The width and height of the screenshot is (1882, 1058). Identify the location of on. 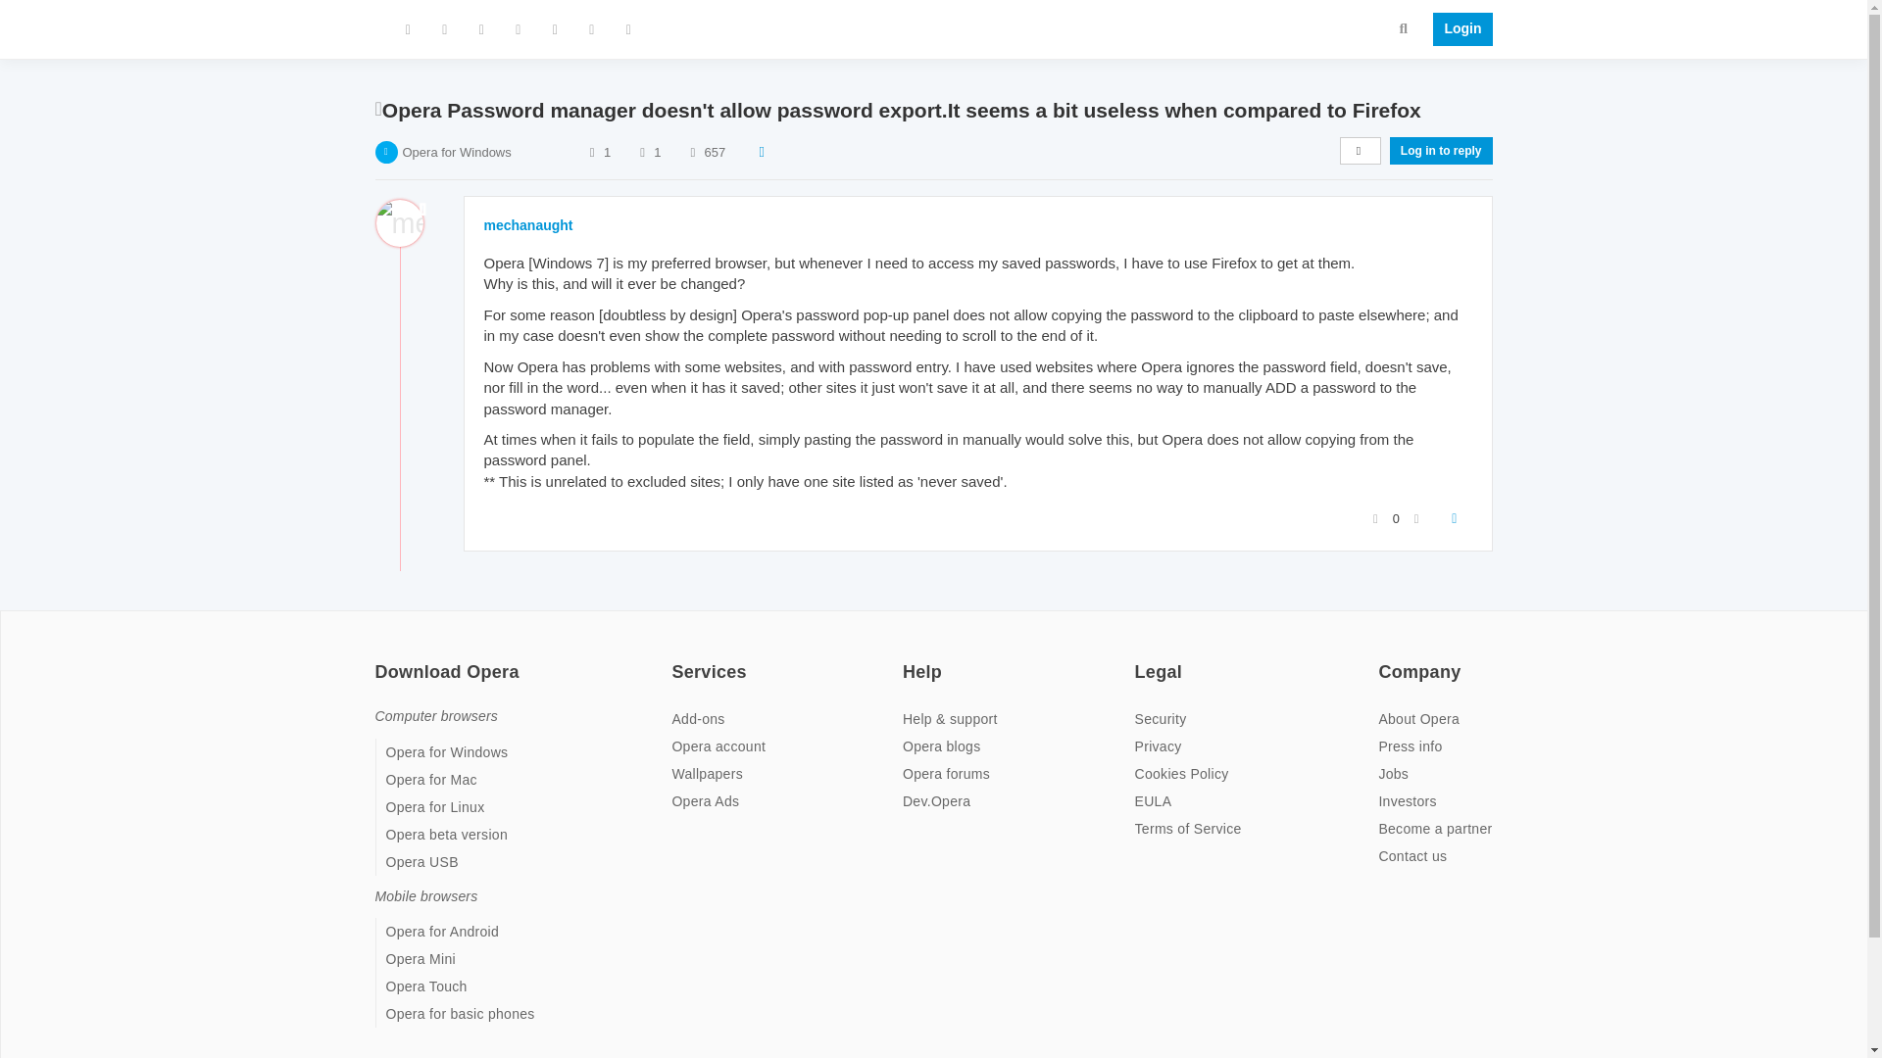
(1384, 659).